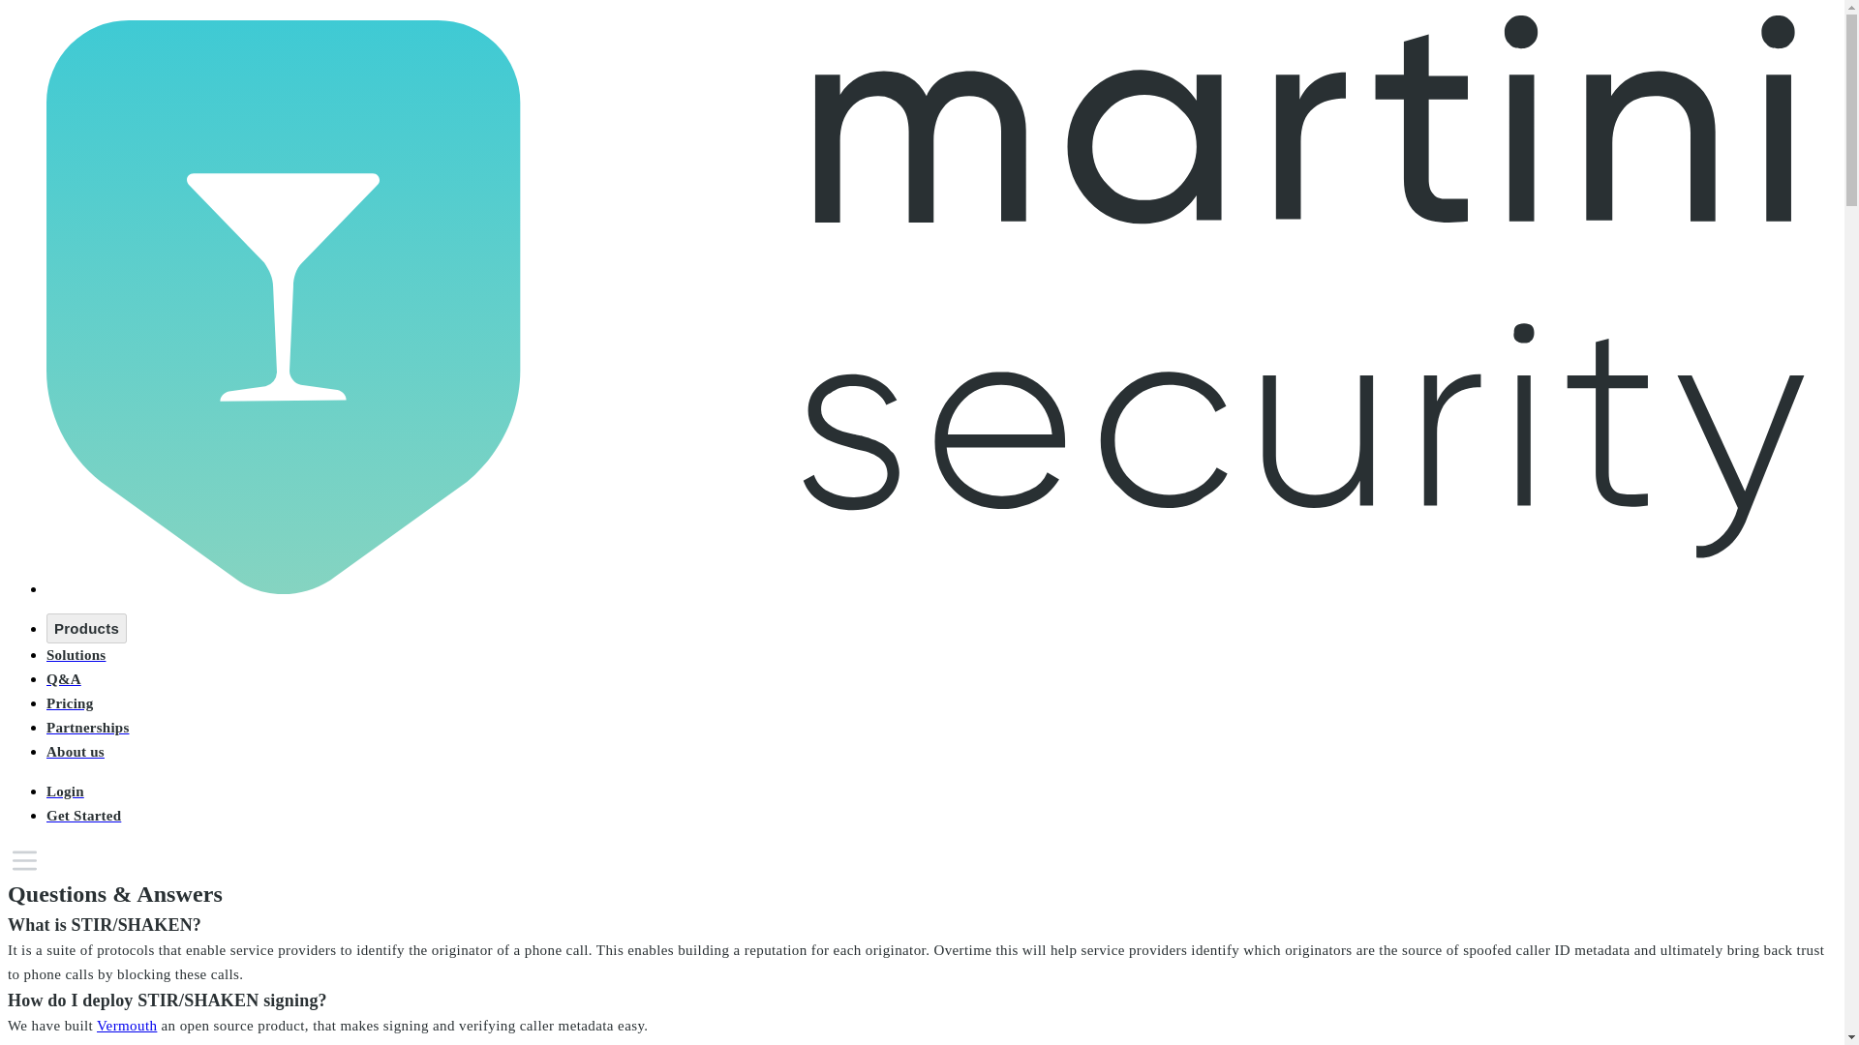 This screenshot has width=1859, height=1045. I want to click on About us, so click(76, 751).